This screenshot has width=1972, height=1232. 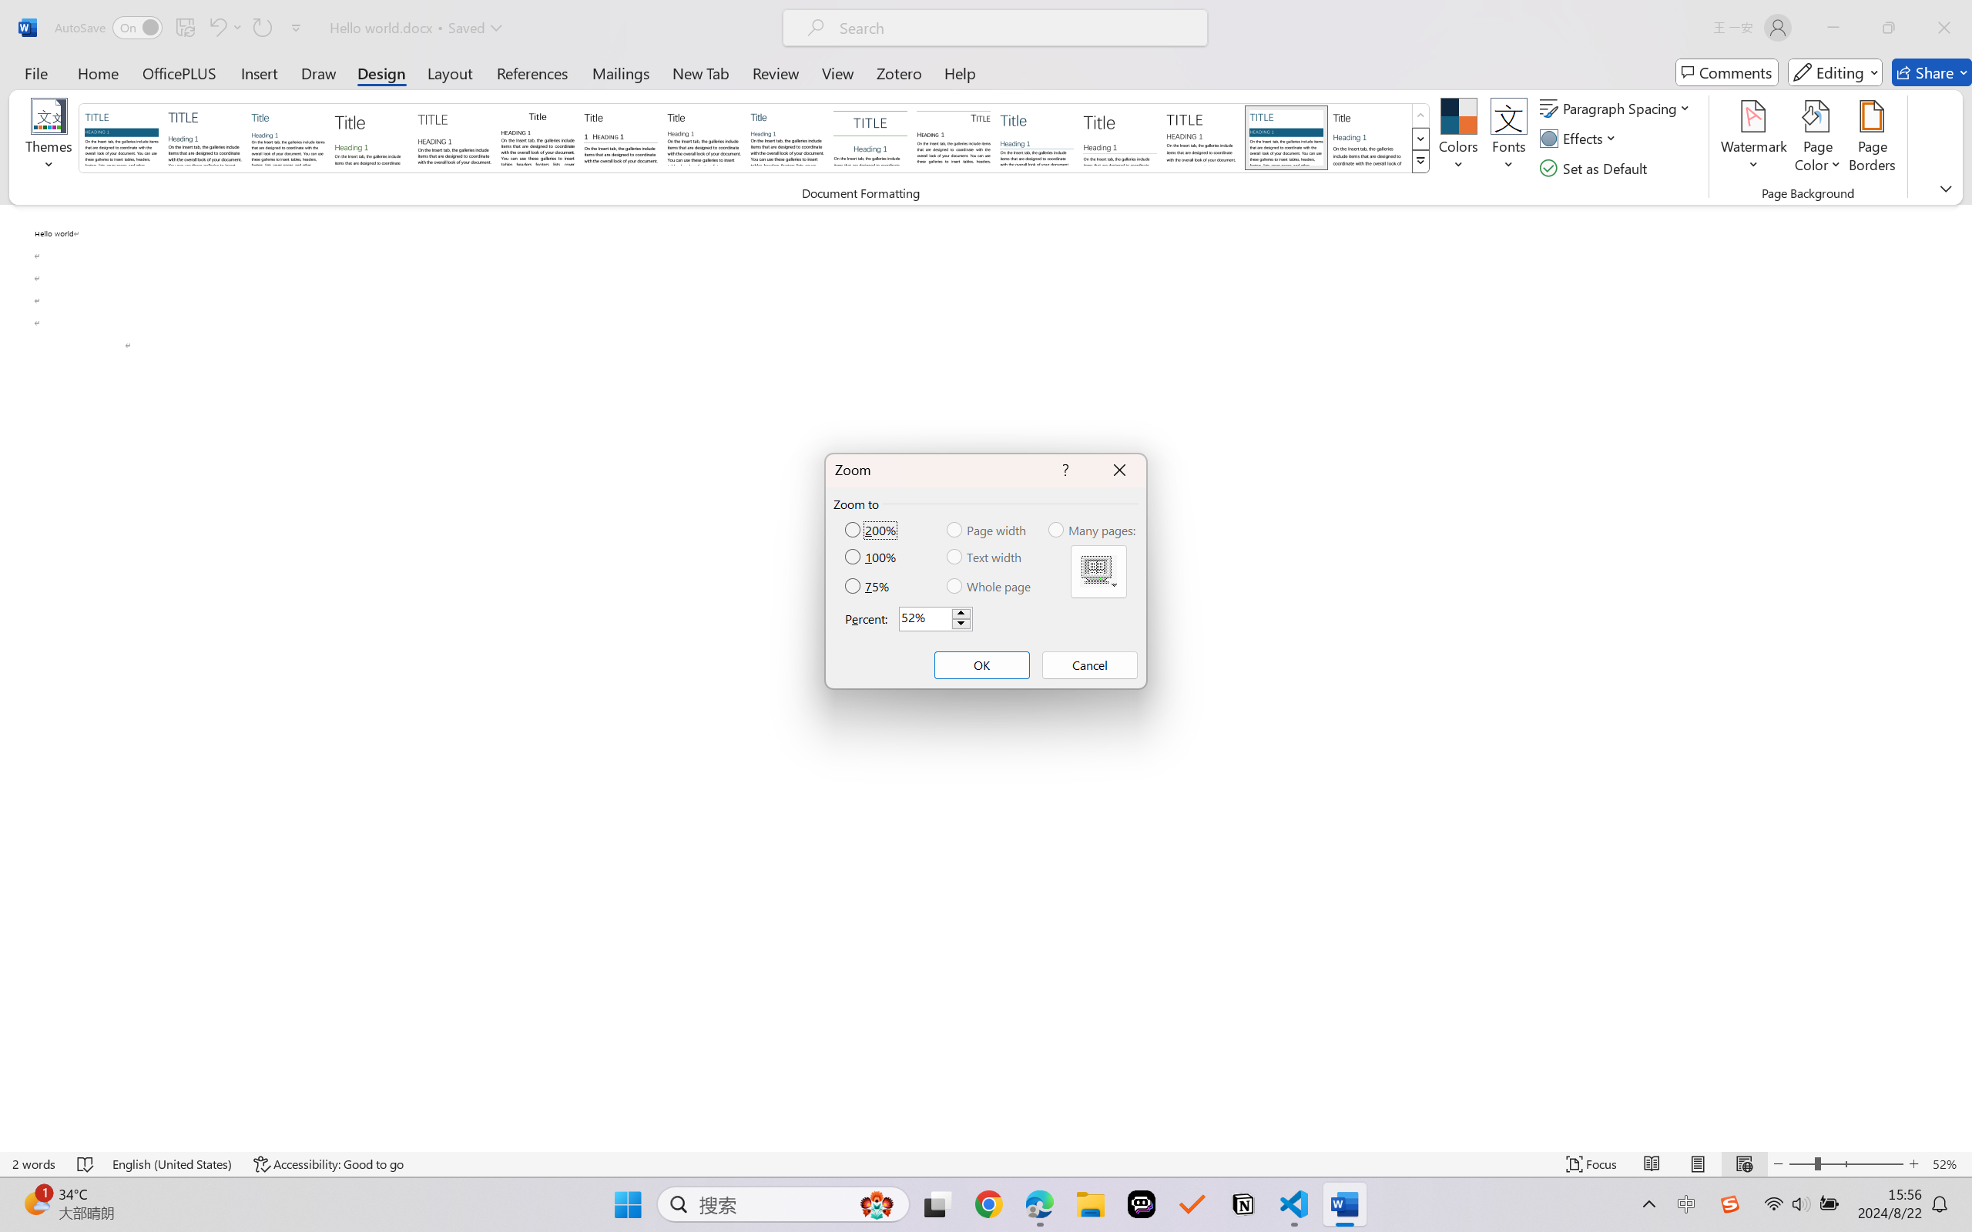 What do you see at coordinates (86, 1164) in the screenshot?
I see `Spelling and Grammar Check No Errors` at bounding box center [86, 1164].